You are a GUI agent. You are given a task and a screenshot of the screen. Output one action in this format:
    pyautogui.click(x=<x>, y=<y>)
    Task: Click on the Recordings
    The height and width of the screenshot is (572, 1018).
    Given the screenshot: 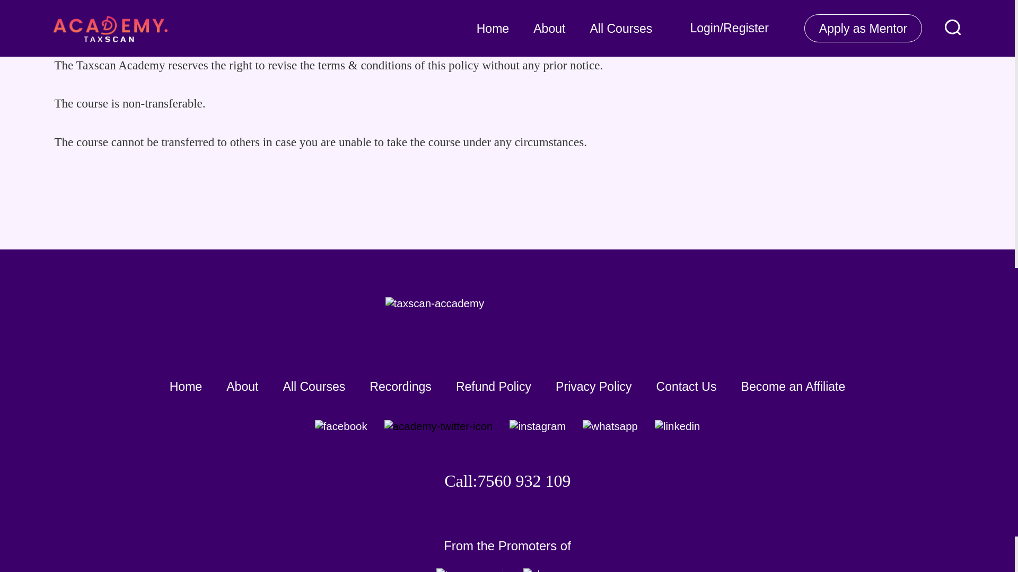 What is the action you would take?
    pyautogui.click(x=400, y=387)
    